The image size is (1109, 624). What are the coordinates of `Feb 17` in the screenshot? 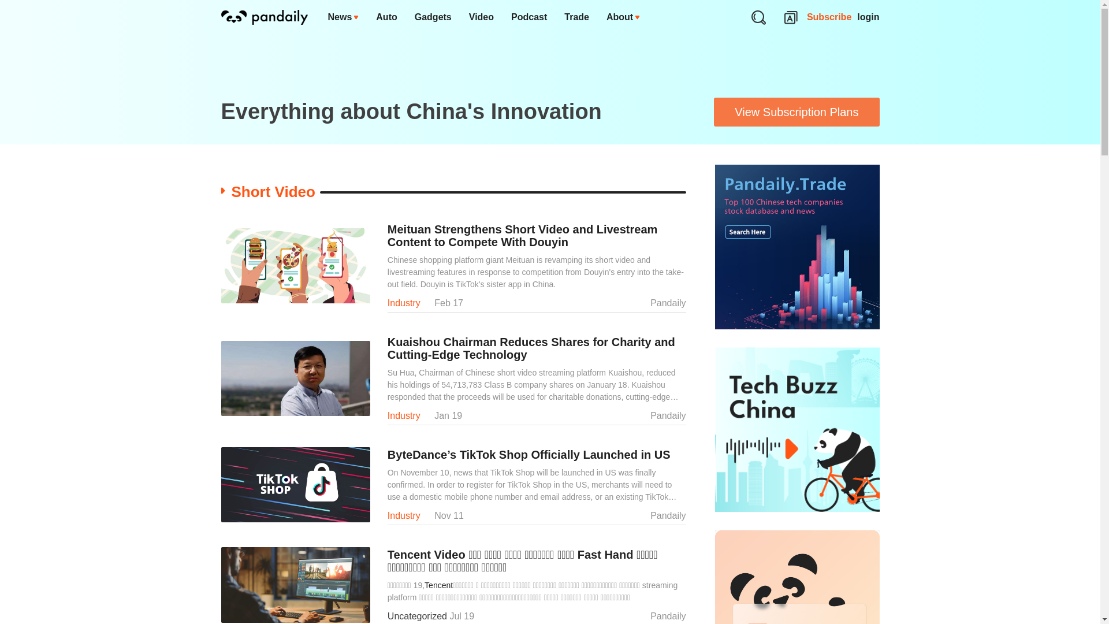 It's located at (449, 303).